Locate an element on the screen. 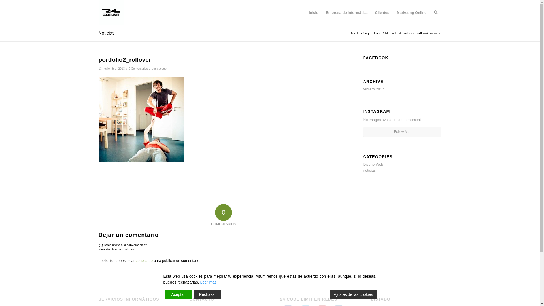  Inicio is located at coordinates (314, 13).